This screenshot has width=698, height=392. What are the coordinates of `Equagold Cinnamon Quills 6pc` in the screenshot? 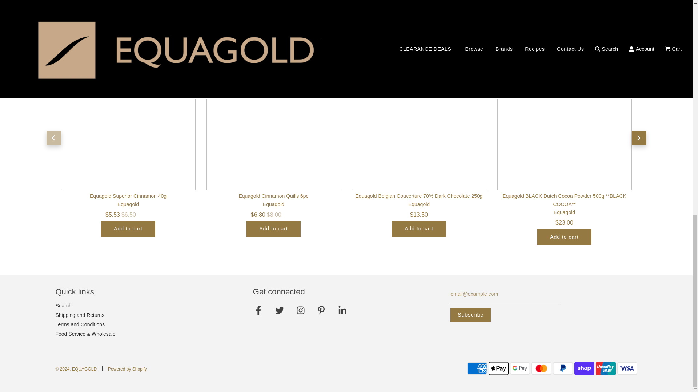 It's located at (274, 123).